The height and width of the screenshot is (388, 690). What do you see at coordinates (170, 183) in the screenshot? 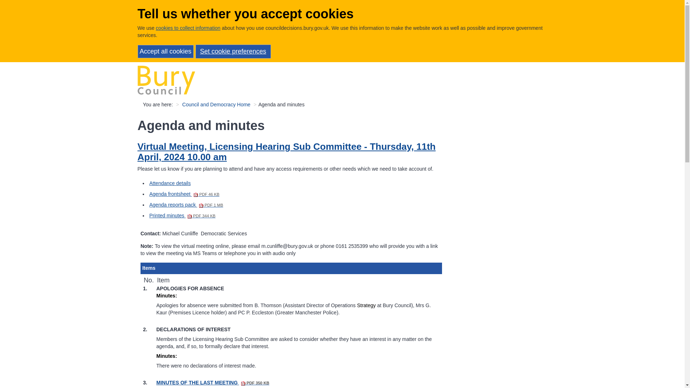
I see `Attendance details` at bounding box center [170, 183].